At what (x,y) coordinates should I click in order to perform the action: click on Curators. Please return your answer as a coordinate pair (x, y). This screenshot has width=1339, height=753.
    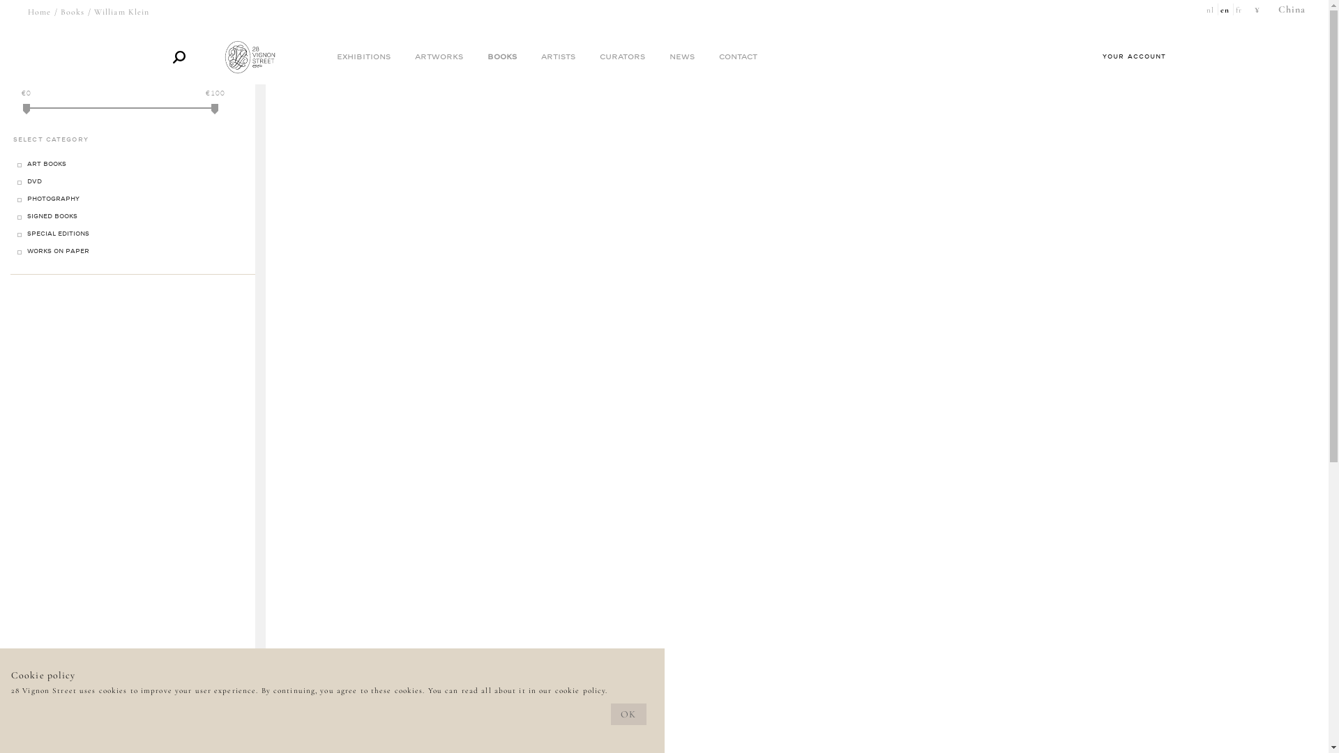
    Looking at the image, I should click on (622, 57).